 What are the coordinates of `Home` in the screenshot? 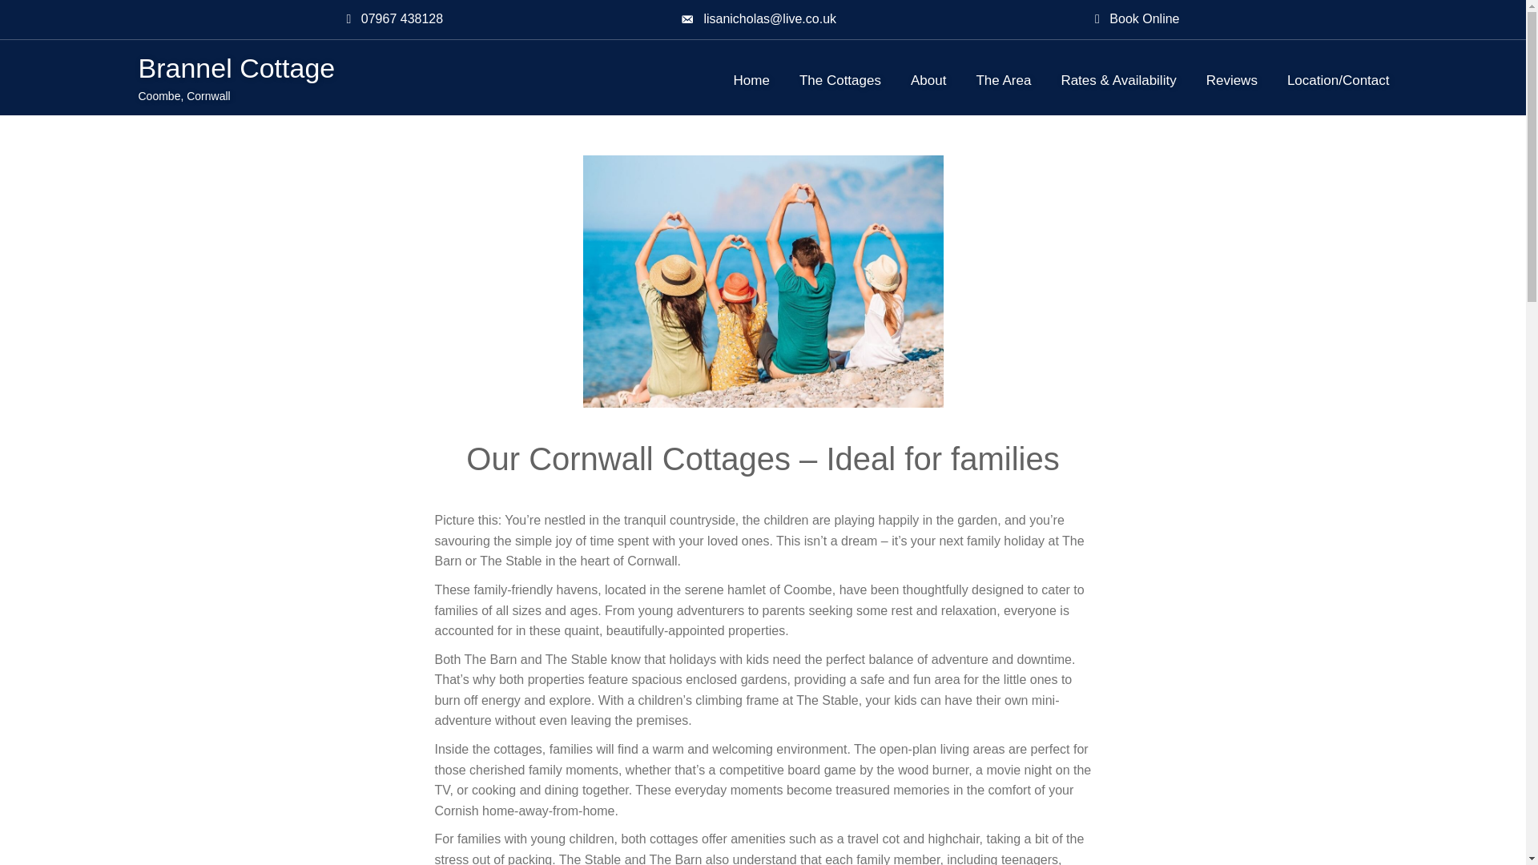 It's located at (751, 80).